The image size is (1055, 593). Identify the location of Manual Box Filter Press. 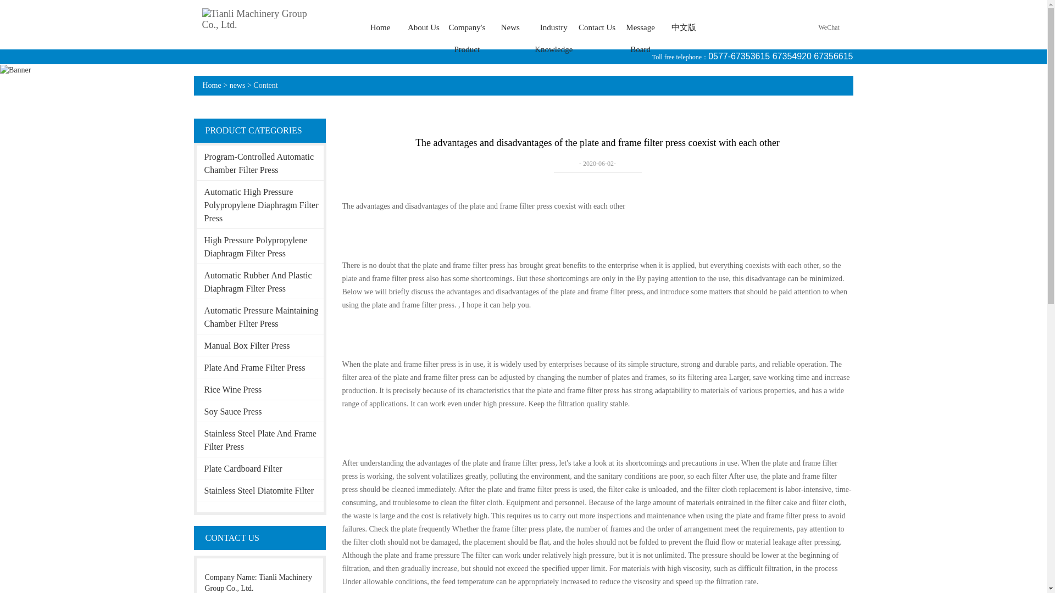
(260, 345).